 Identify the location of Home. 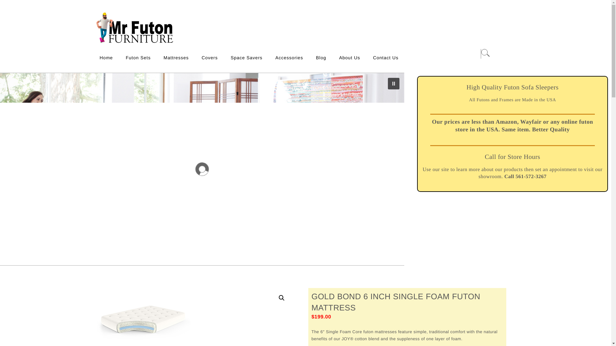
(106, 58).